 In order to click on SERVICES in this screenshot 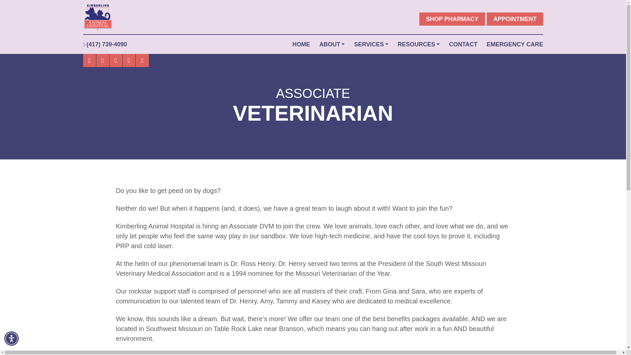, I will do `click(369, 44)`.